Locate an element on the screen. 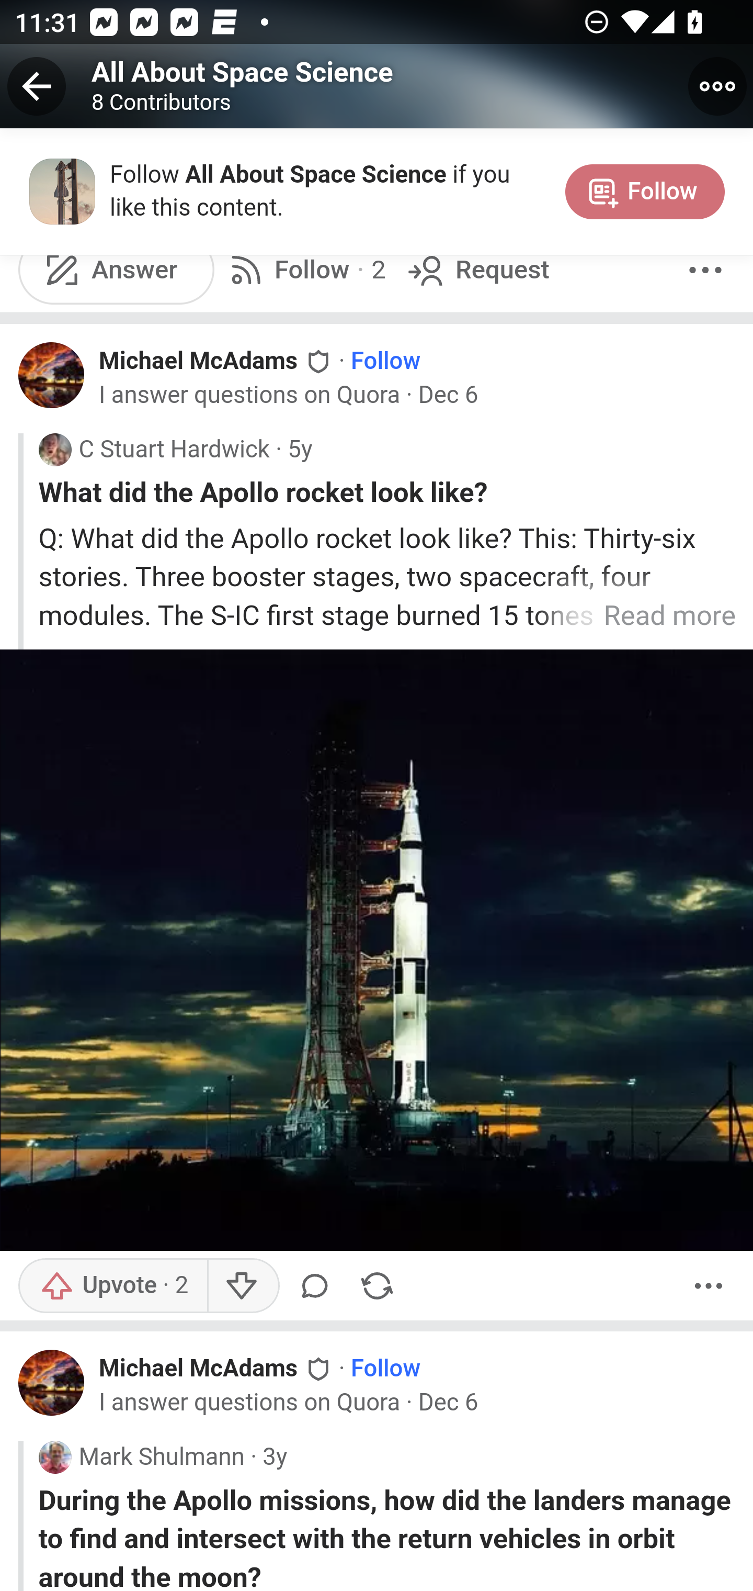 The width and height of the screenshot is (753, 1591). Michael McAdams Michael McAdams   is located at coordinates (216, 360).